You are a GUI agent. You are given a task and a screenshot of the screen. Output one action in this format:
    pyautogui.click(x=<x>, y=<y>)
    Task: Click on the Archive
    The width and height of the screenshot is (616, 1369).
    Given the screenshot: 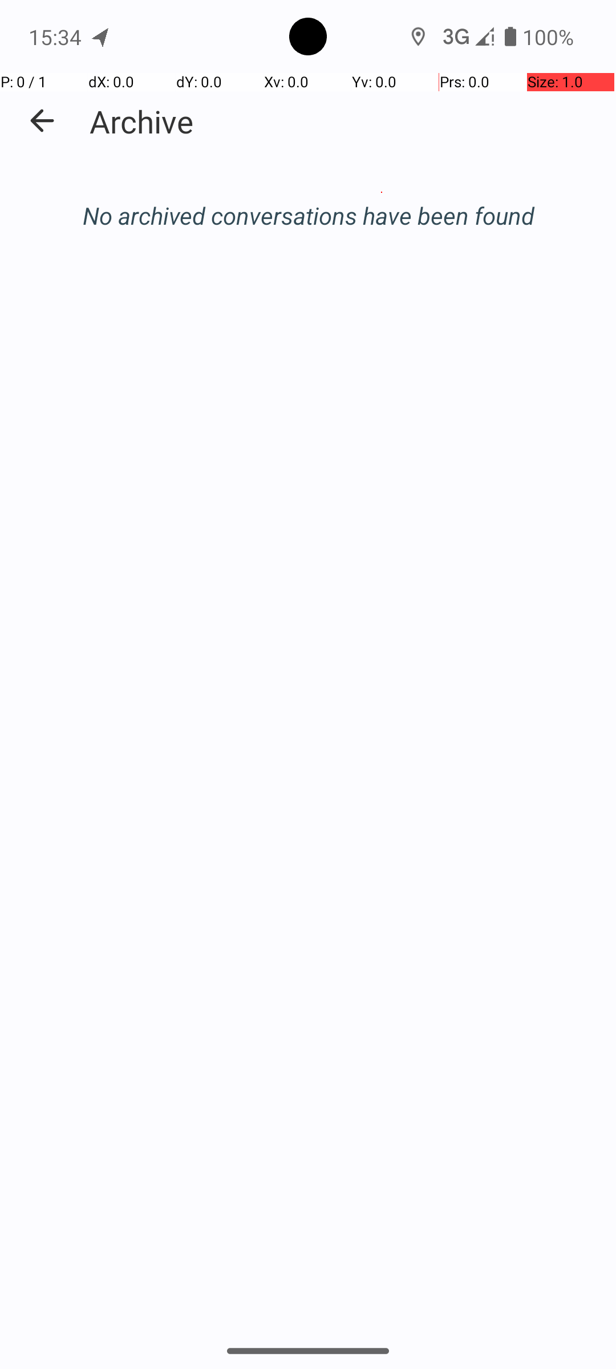 What is the action you would take?
    pyautogui.click(x=141, y=121)
    